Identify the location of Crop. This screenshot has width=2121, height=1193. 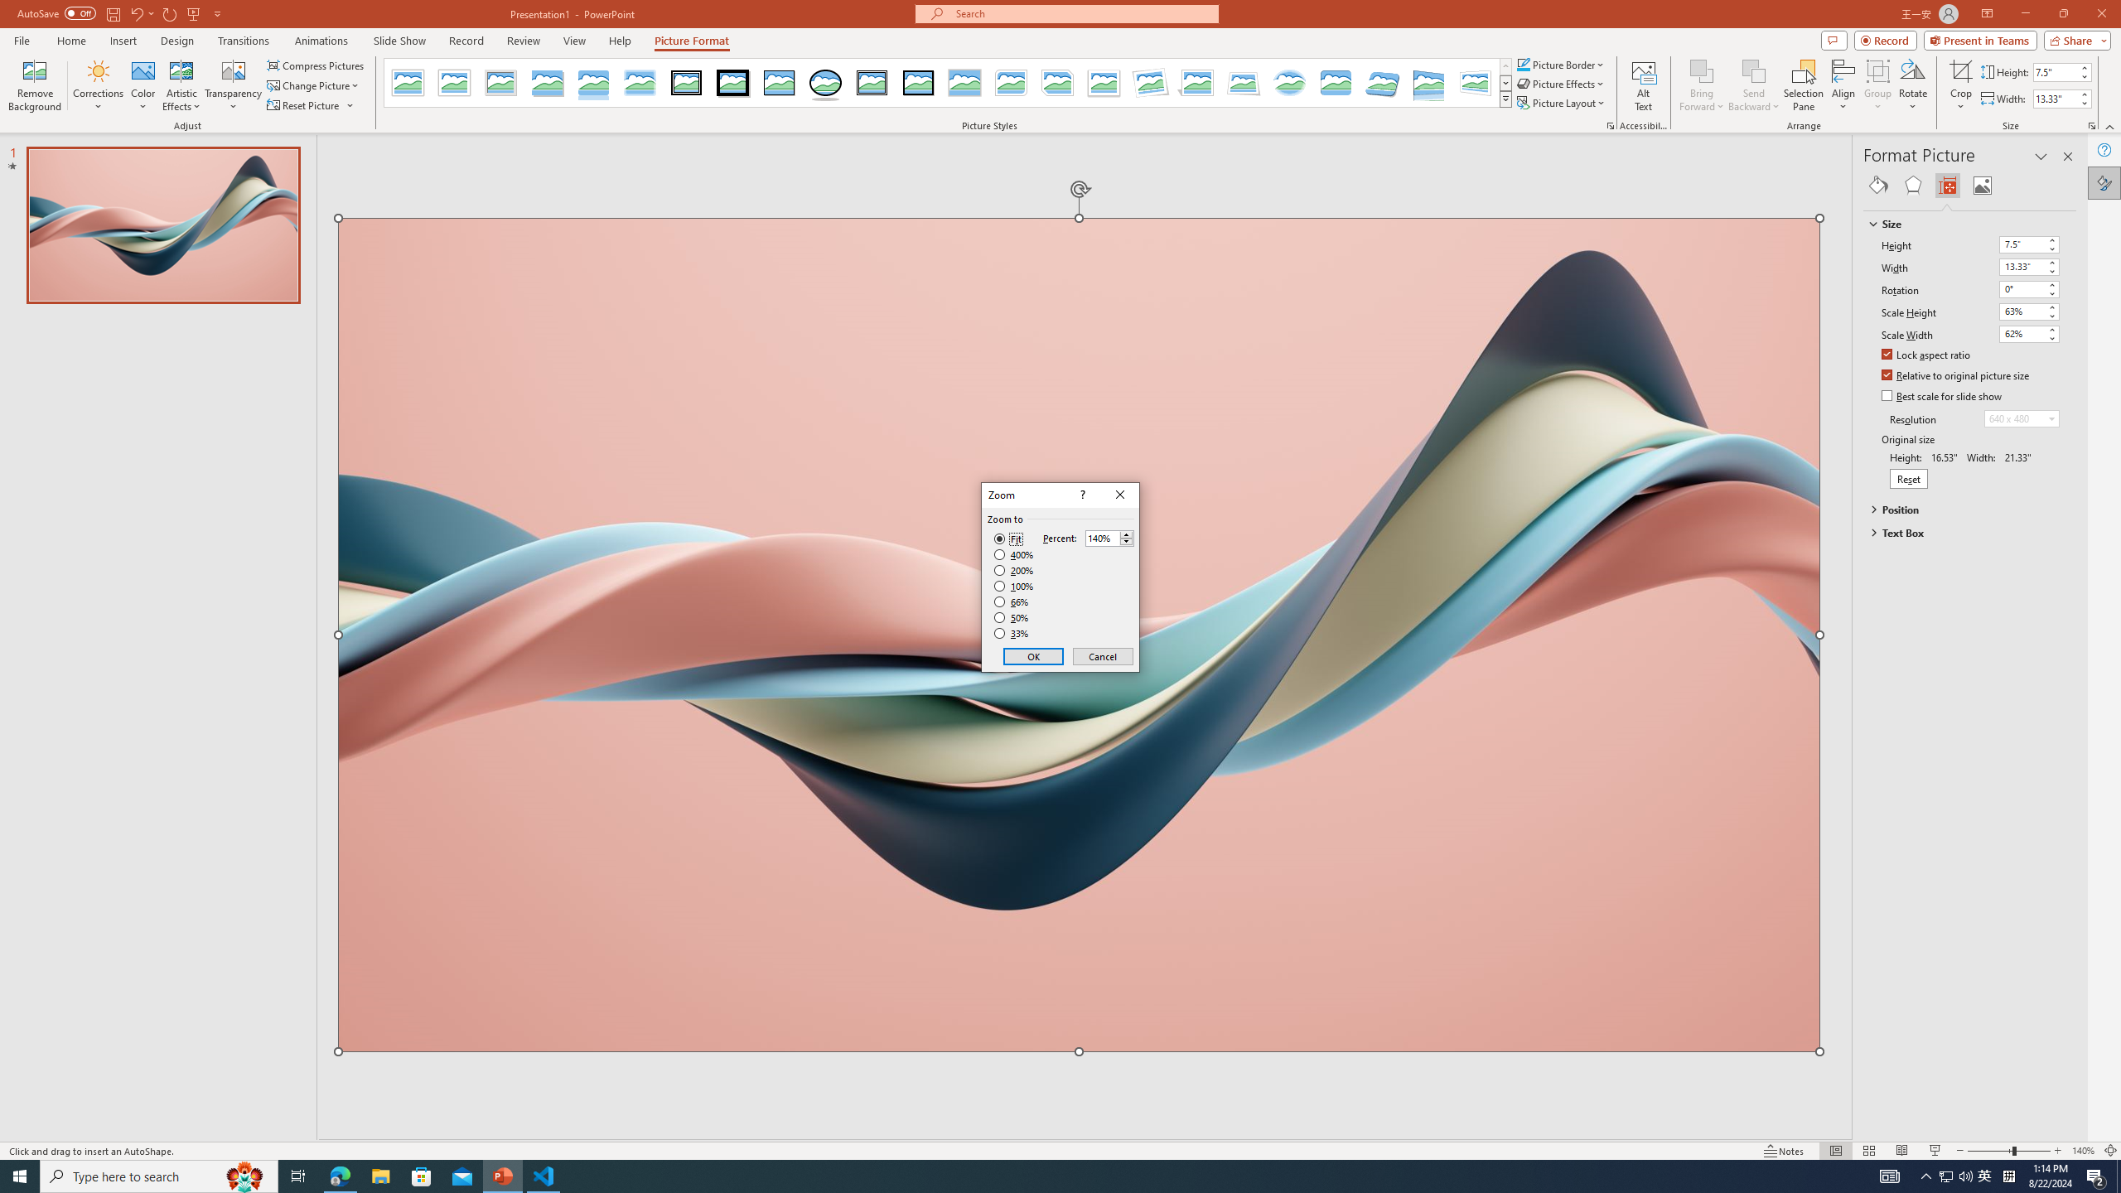
(1960, 70).